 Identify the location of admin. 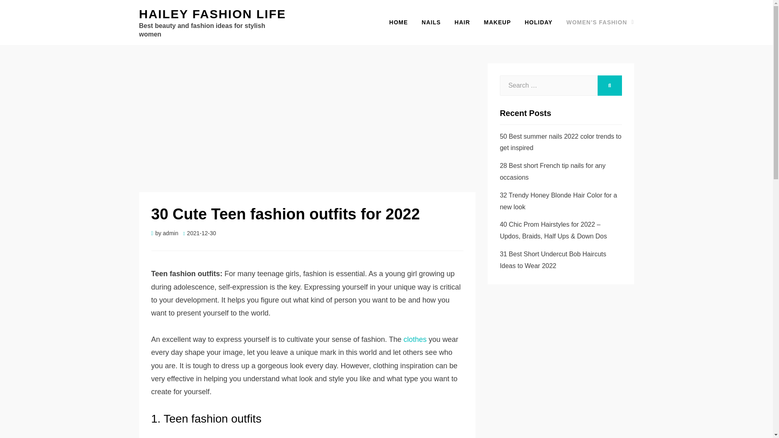
(170, 233).